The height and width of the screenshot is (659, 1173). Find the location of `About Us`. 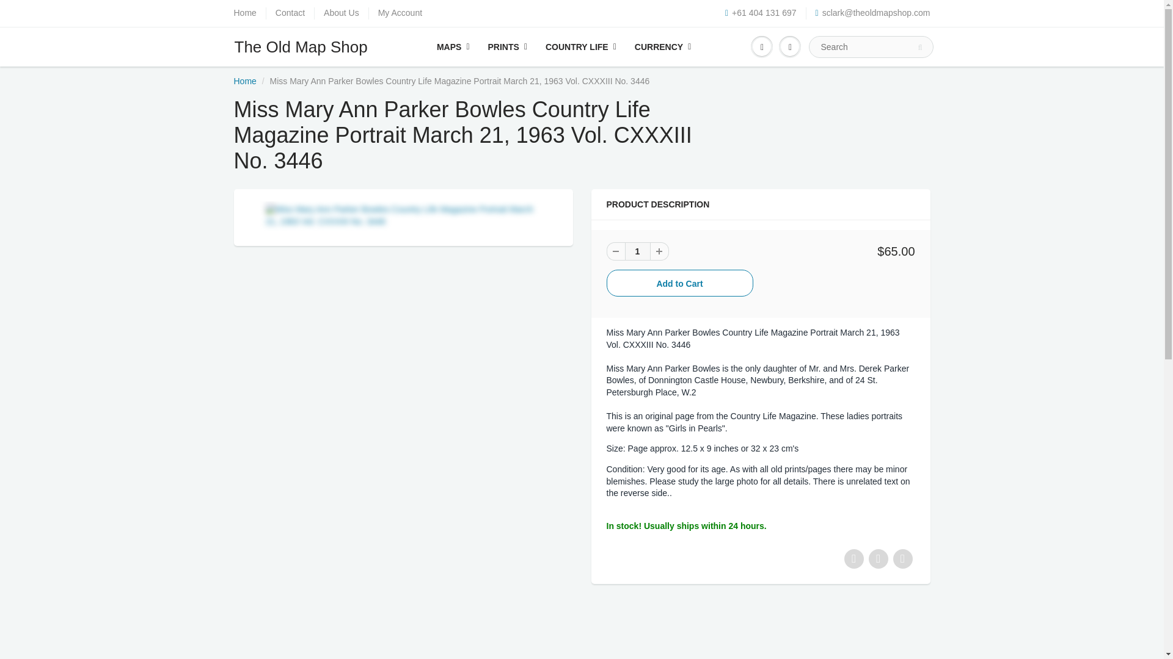

About Us is located at coordinates (341, 13).